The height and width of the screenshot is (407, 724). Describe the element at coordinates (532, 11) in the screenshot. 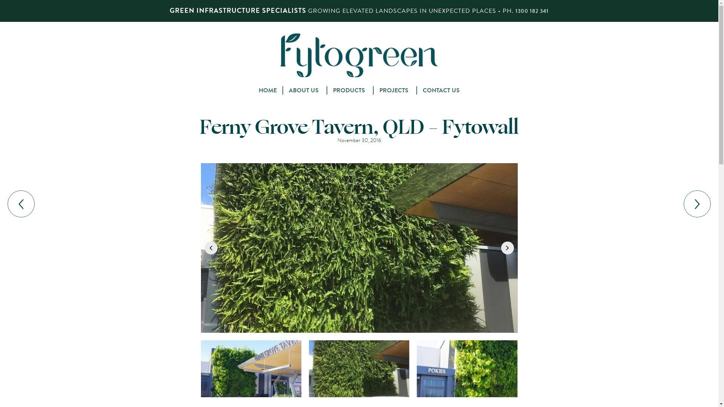

I see `1300 182 341` at that location.